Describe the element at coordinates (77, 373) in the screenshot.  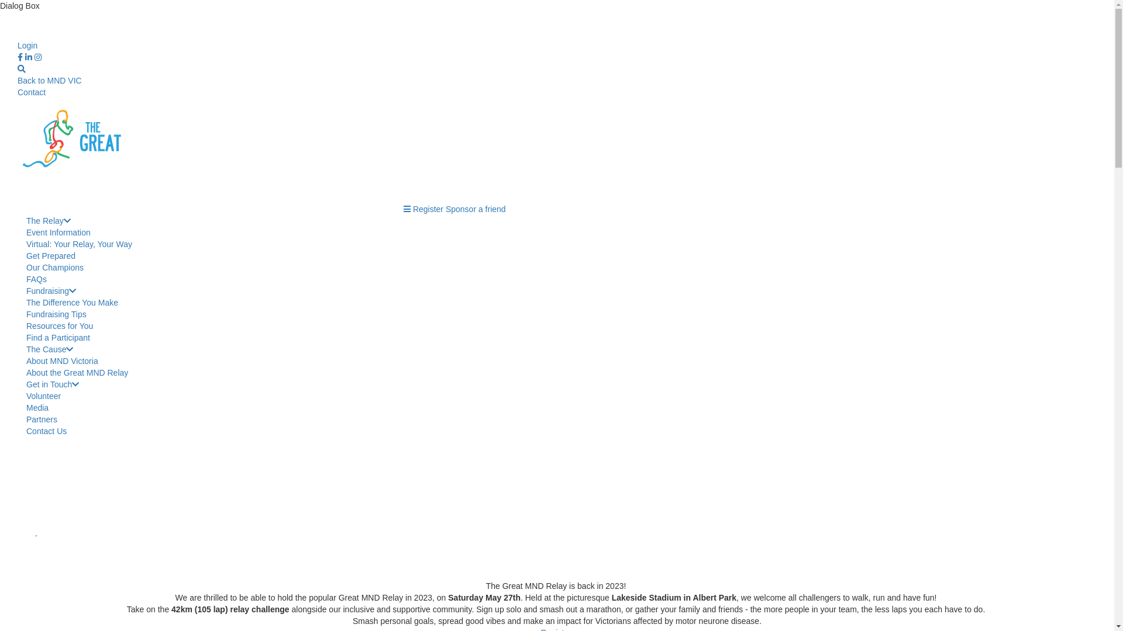
I see `About the Great MND Relay` at that location.